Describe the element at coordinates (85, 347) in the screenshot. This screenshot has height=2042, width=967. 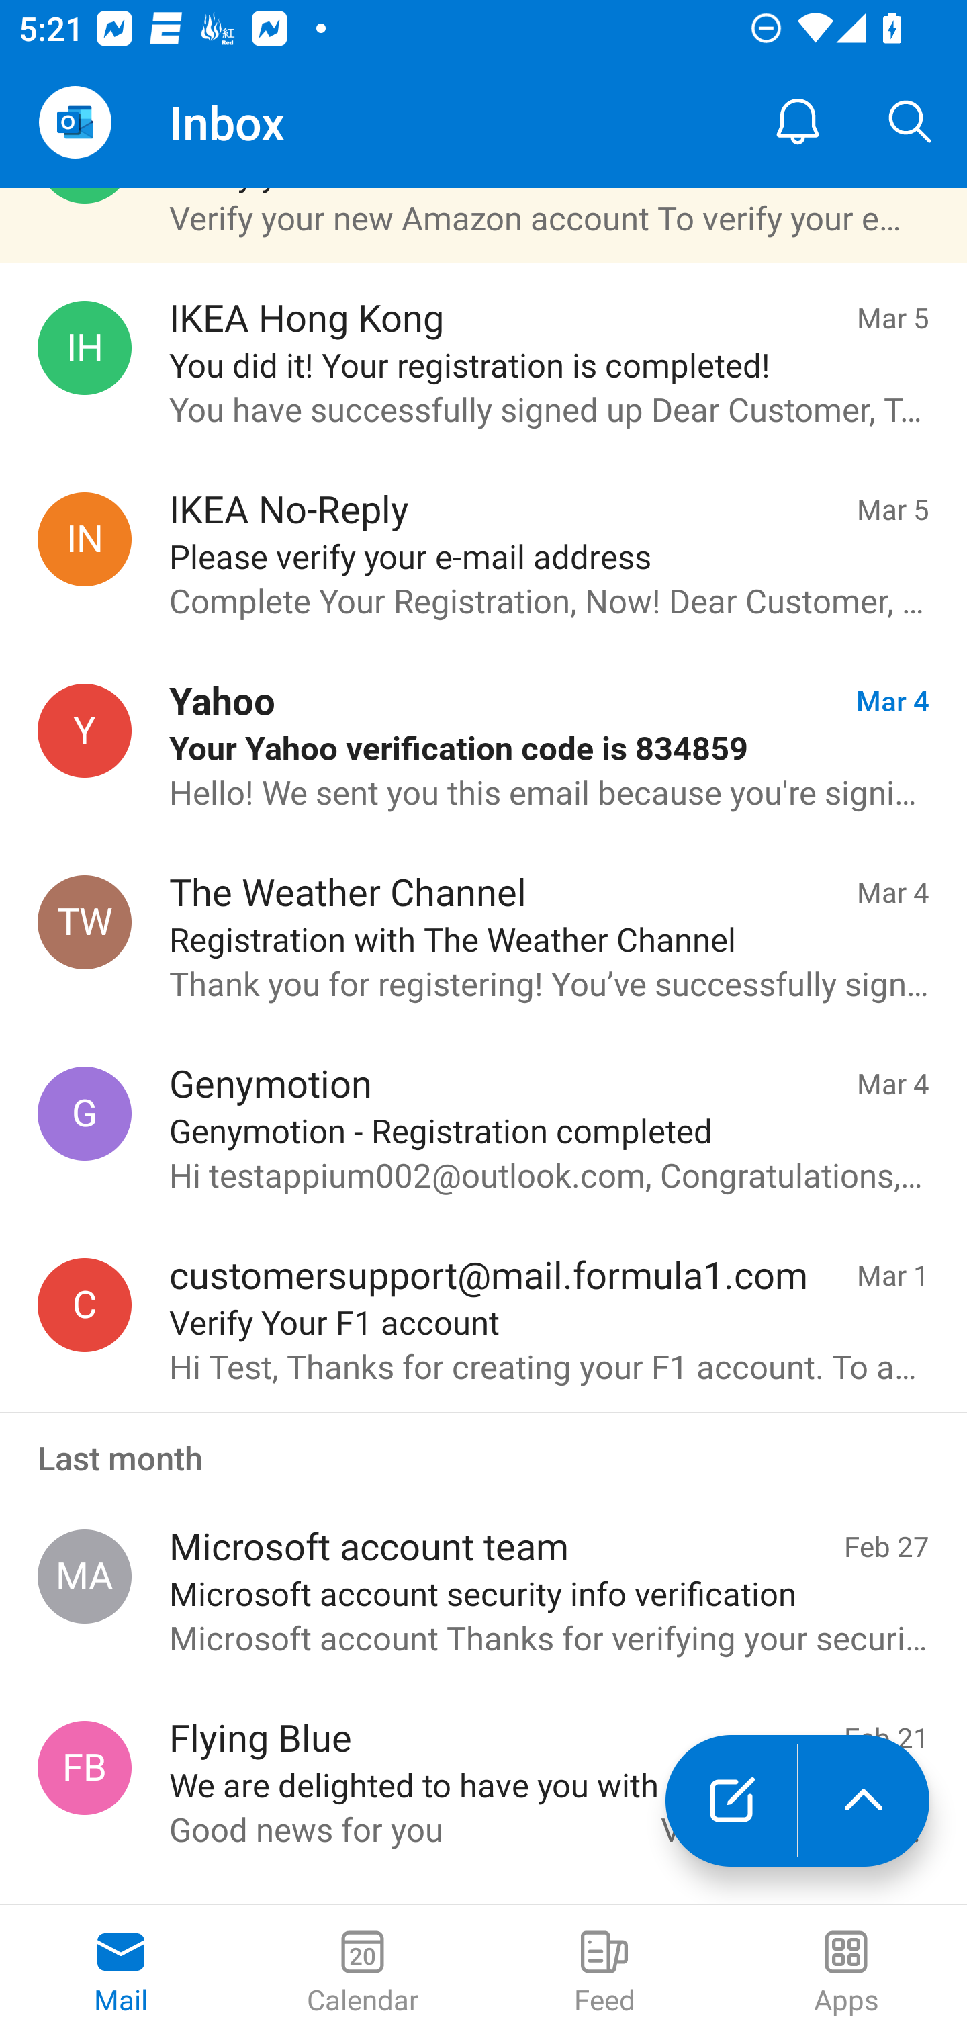
I see `IKEA Hong Kong, IKHK_AWS@ikea.com.hk` at that location.